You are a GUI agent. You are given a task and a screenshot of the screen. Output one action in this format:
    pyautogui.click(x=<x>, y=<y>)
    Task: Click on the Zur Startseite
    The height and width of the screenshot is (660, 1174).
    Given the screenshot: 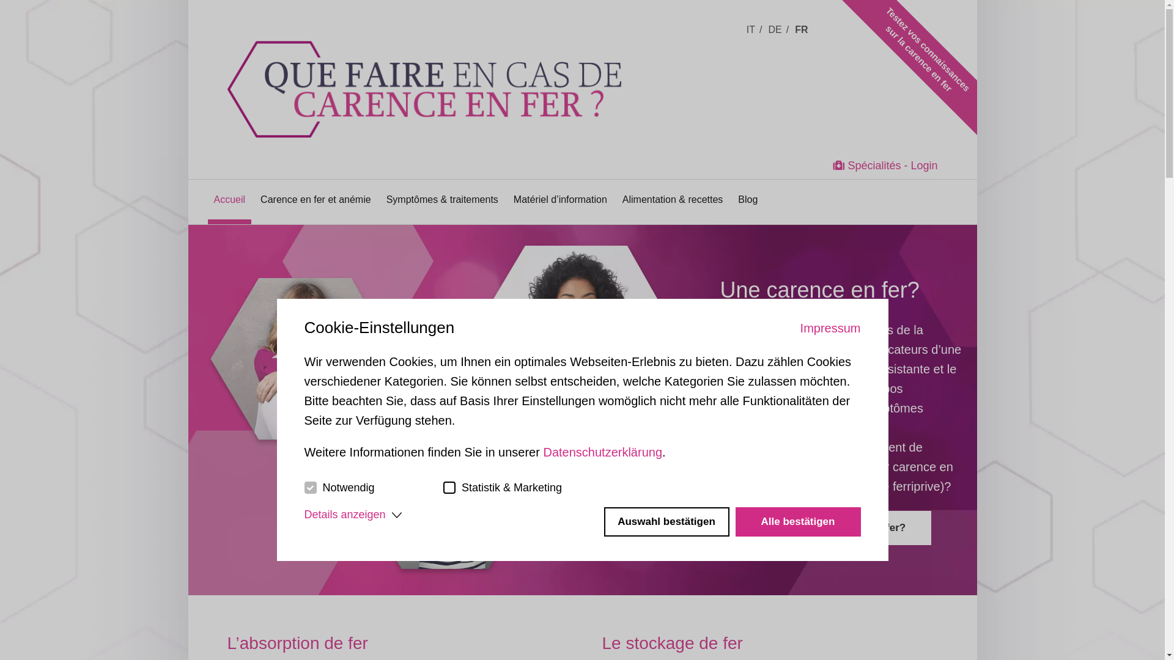 What is the action you would take?
    pyautogui.click(x=451, y=69)
    